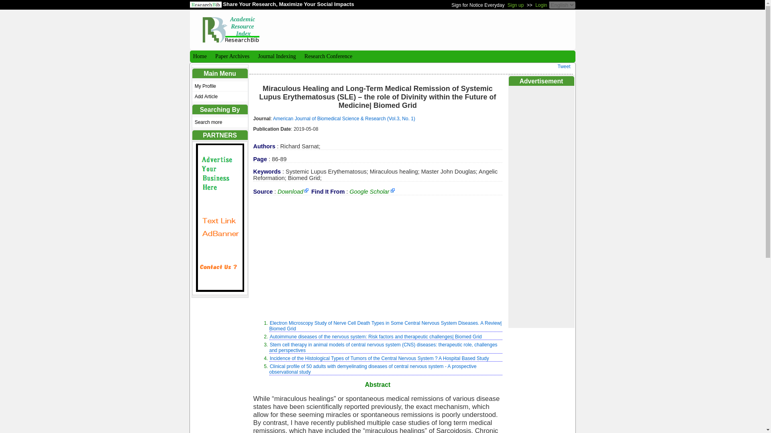 The height and width of the screenshot is (433, 771). What do you see at coordinates (231, 56) in the screenshot?
I see `Paper Archives` at bounding box center [231, 56].